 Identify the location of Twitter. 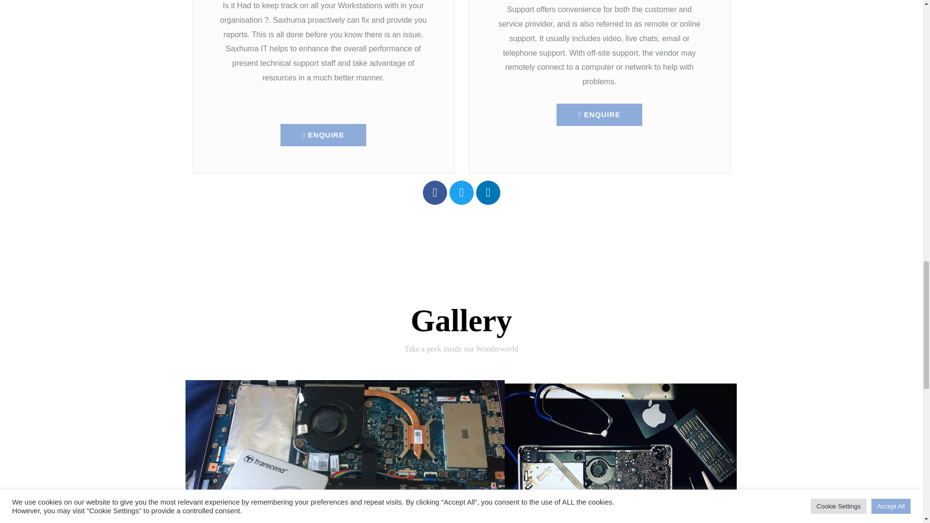
(461, 192).